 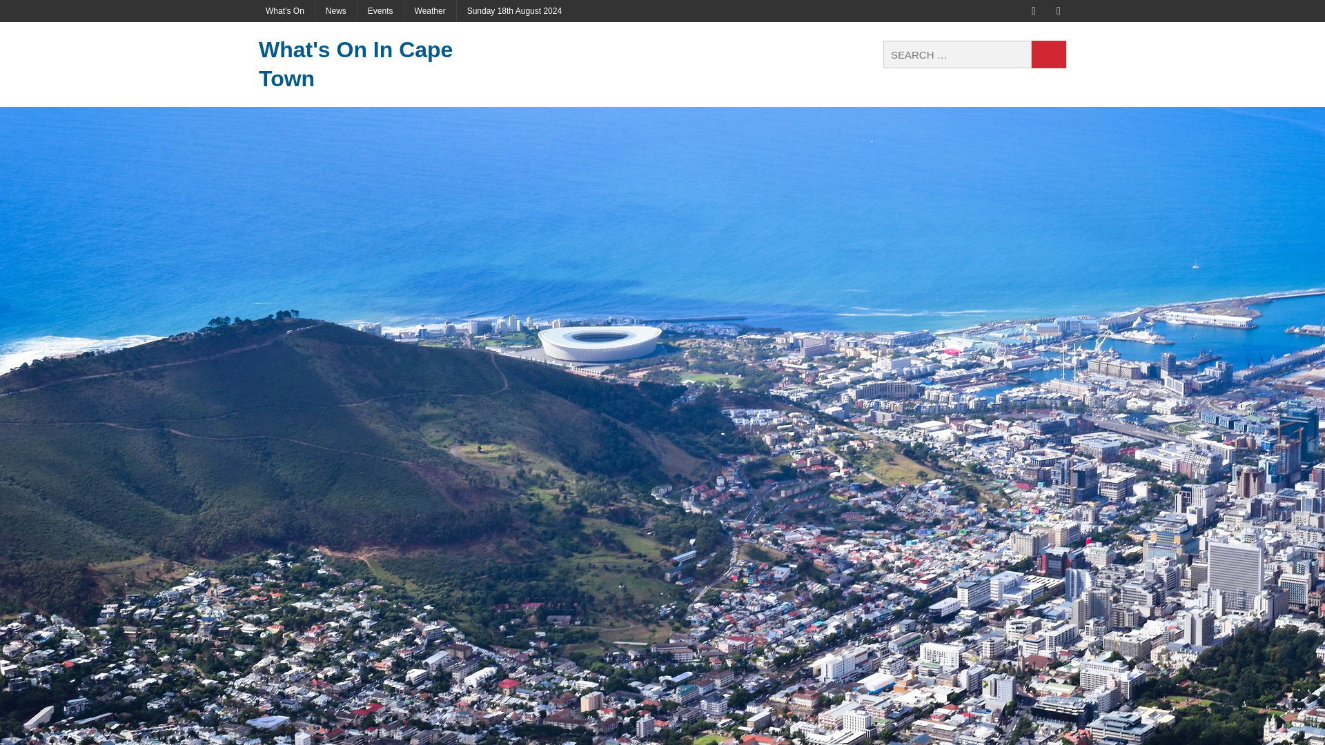 What do you see at coordinates (386, 64) in the screenshot?
I see `What's On In Cape Town` at bounding box center [386, 64].